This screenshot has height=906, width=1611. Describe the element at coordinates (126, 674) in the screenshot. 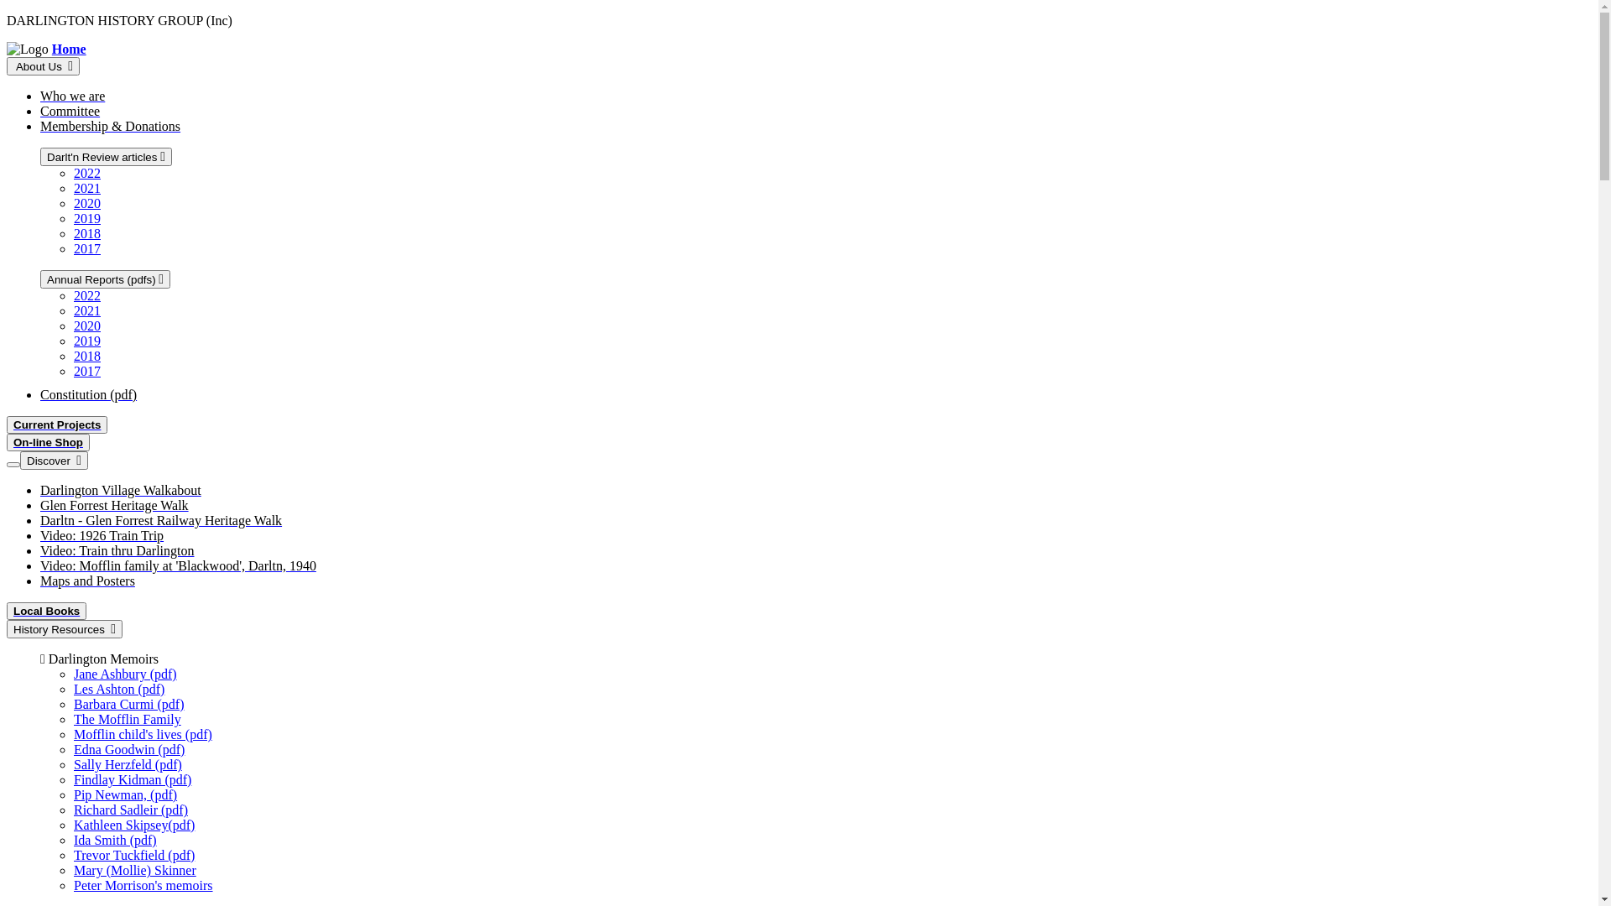

I see `Jane Ashbury (pdf)` at that location.